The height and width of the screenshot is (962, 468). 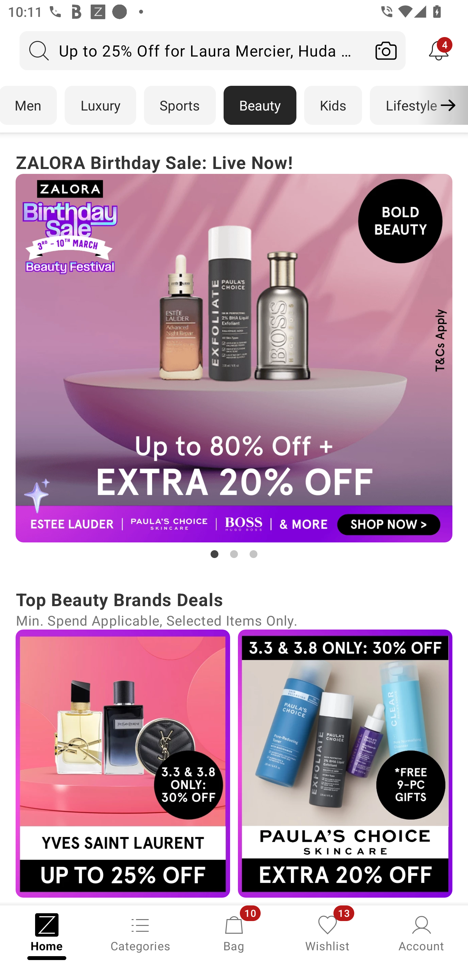 What do you see at coordinates (123, 763) in the screenshot?
I see `Campaign banner` at bounding box center [123, 763].